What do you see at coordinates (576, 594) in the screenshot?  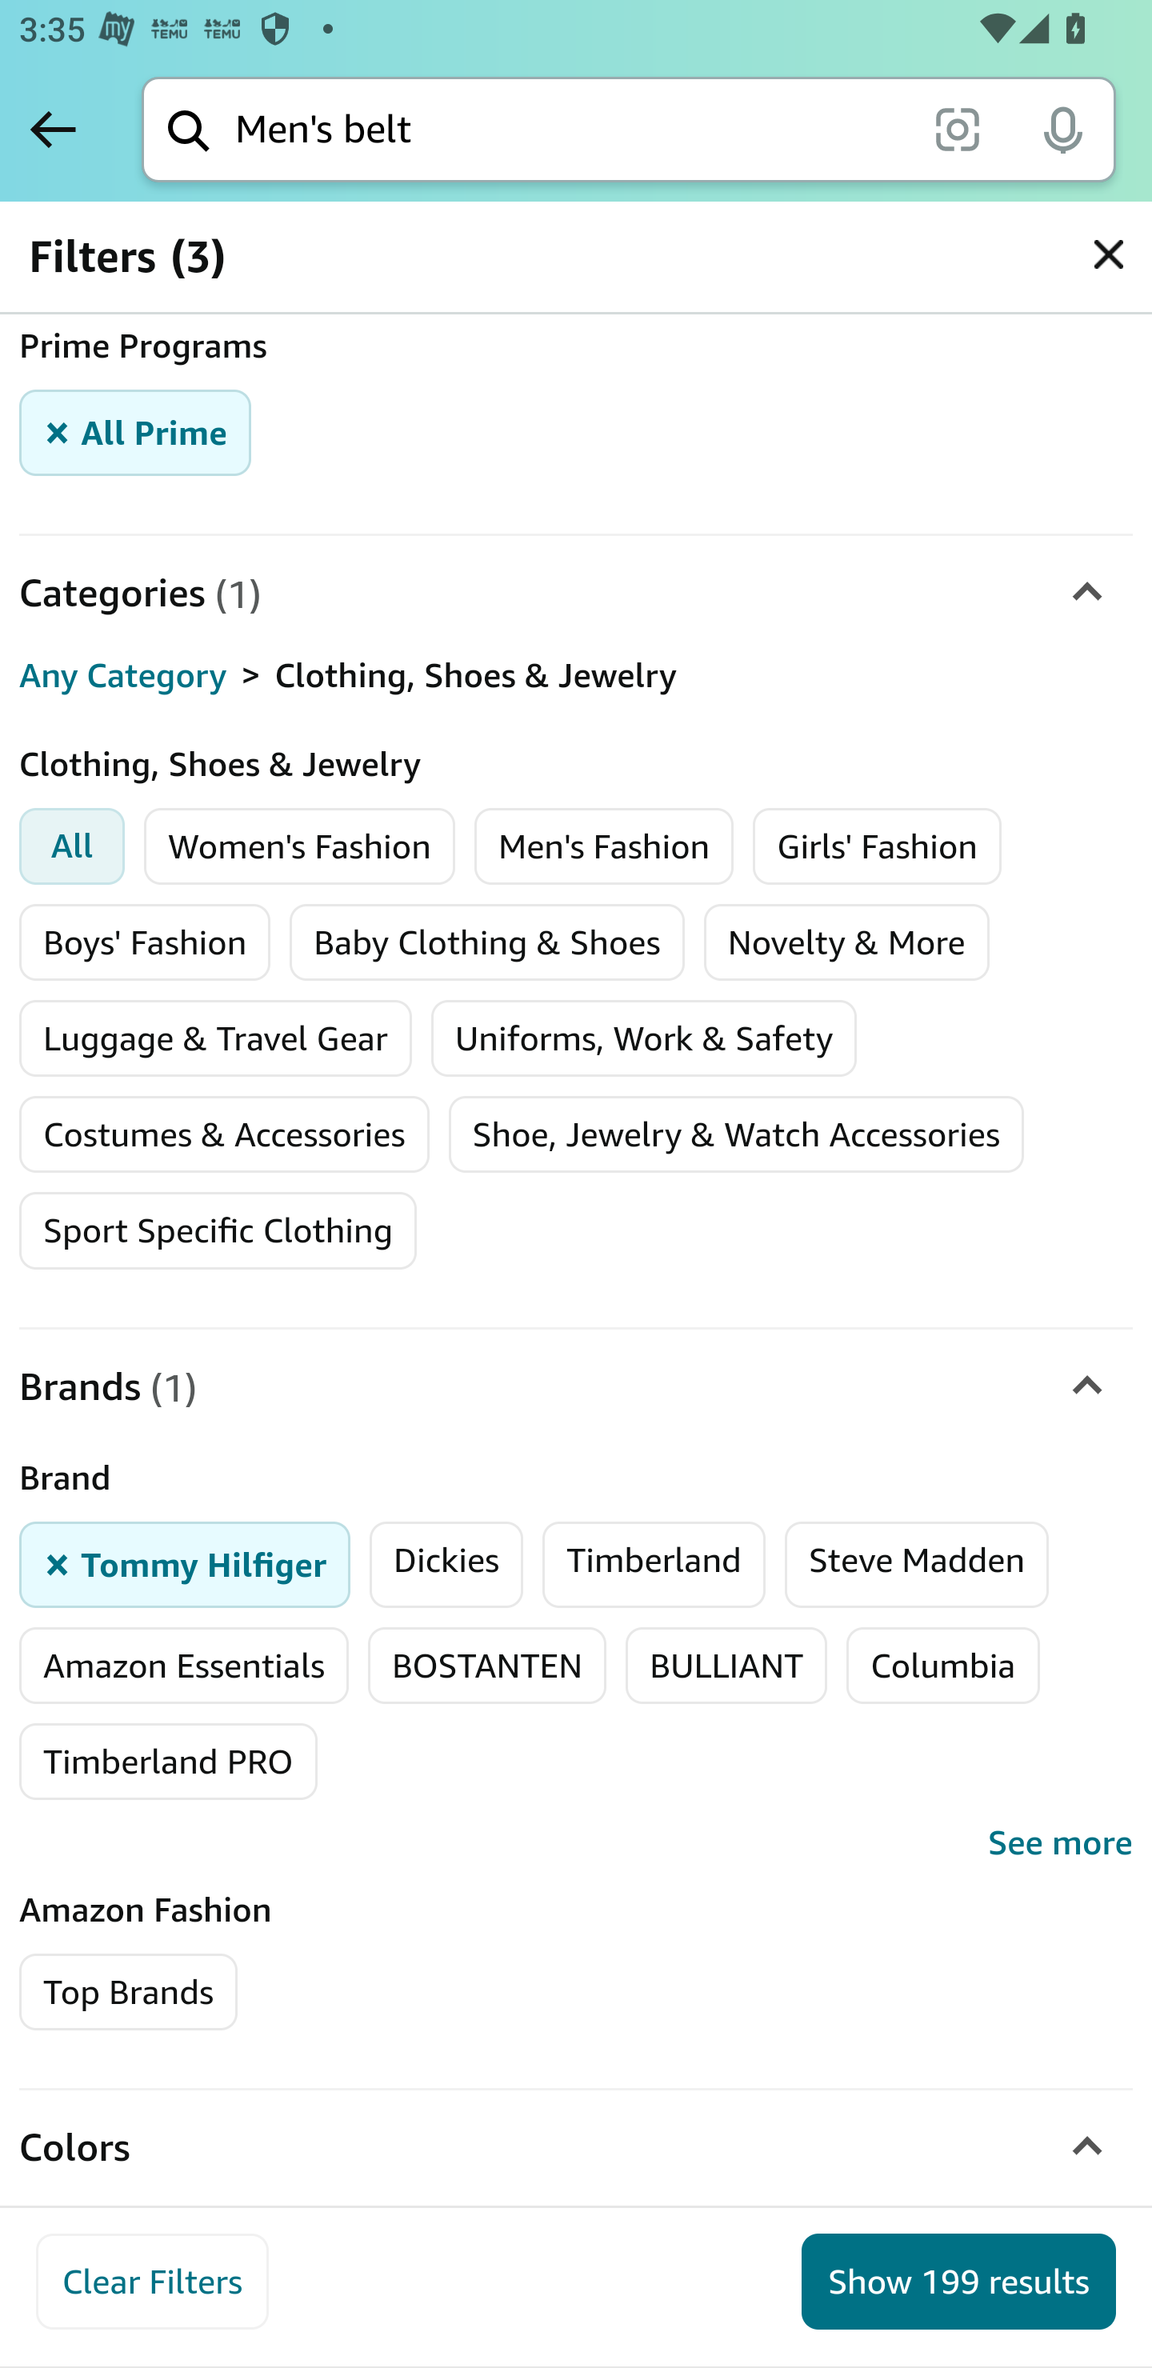 I see `Categories (1)` at bounding box center [576, 594].